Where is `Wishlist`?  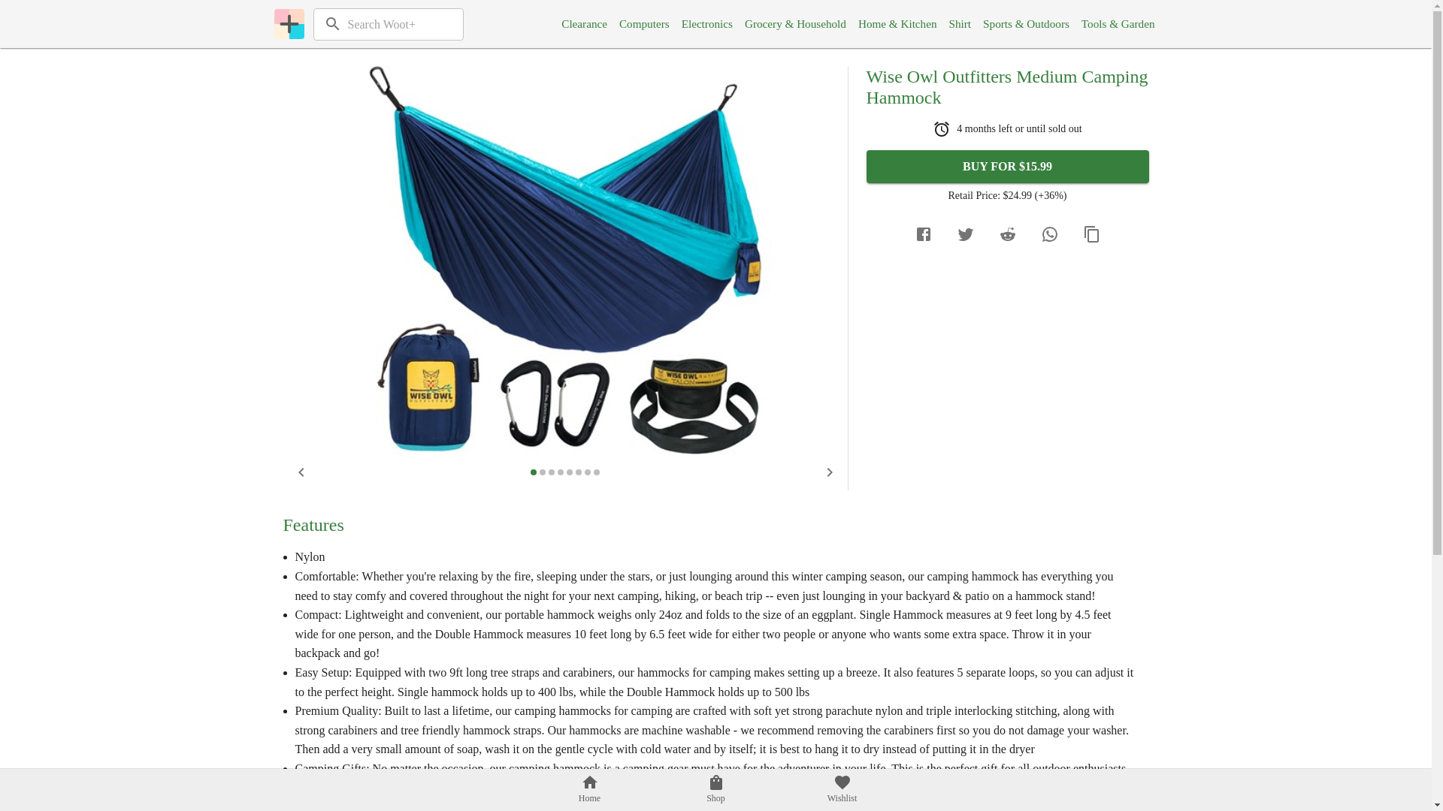
Wishlist is located at coordinates (842, 790).